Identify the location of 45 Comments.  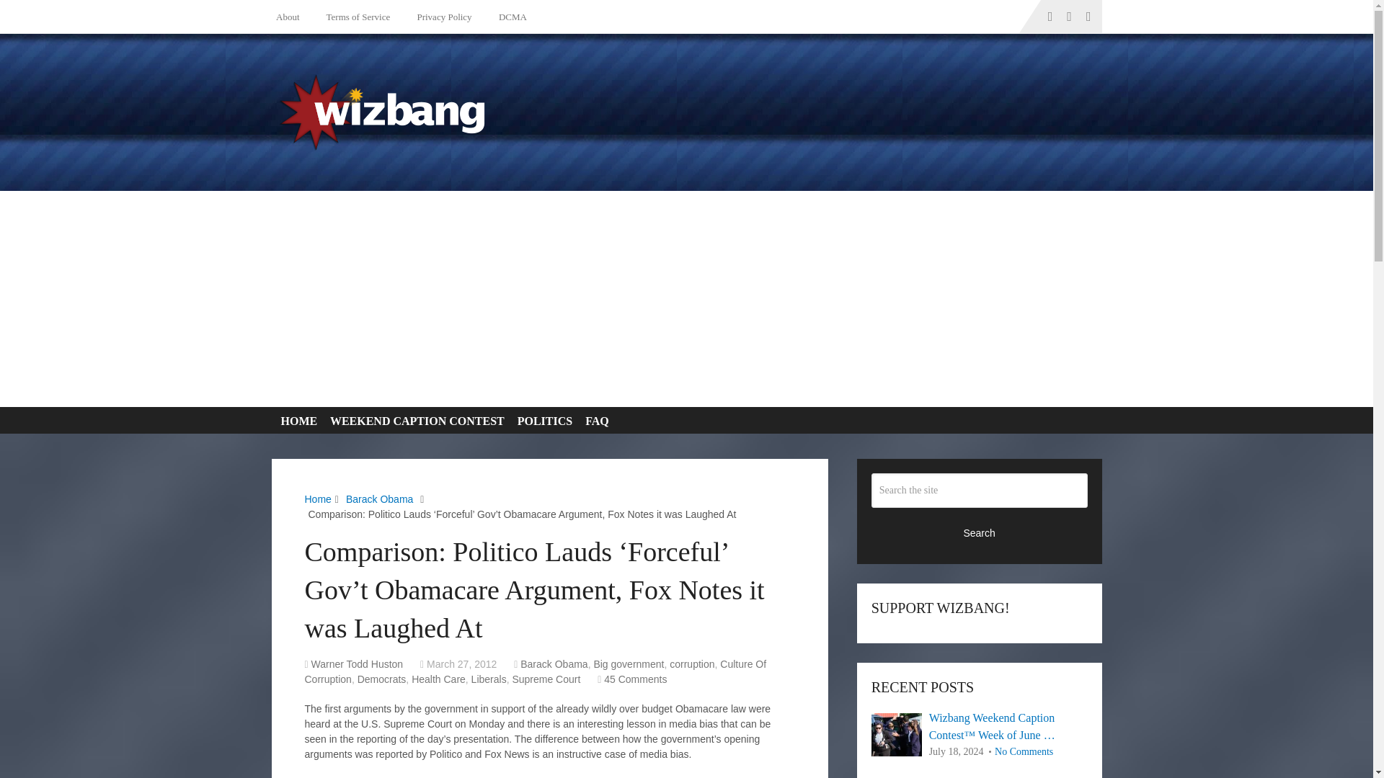
(635, 679).